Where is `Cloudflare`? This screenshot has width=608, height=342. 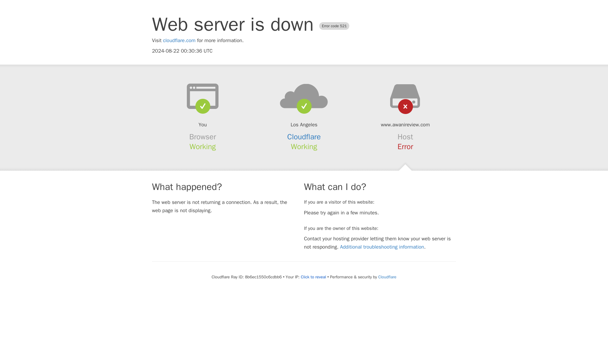
Cloudflare is located at coordinates (304, 137).